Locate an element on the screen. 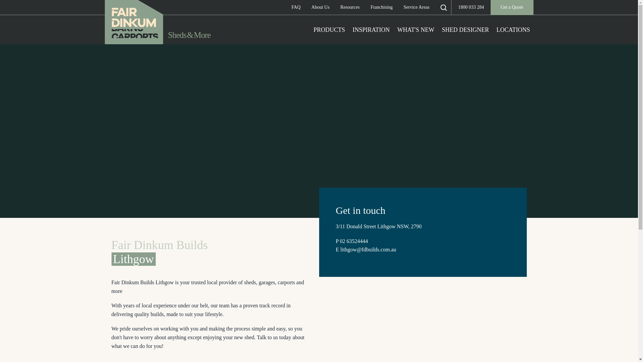 This screenshot has height=362, width=643. INSPIRATION is located at coordinates (371, 30).